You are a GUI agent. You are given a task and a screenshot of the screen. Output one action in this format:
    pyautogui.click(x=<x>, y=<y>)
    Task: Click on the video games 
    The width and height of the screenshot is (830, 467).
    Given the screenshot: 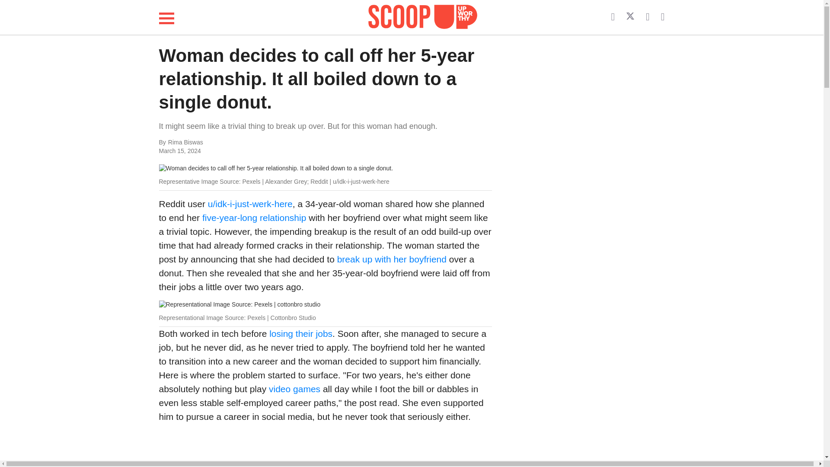 What is the action you would take?
    pyautogui.click(x=296, y=389)
    